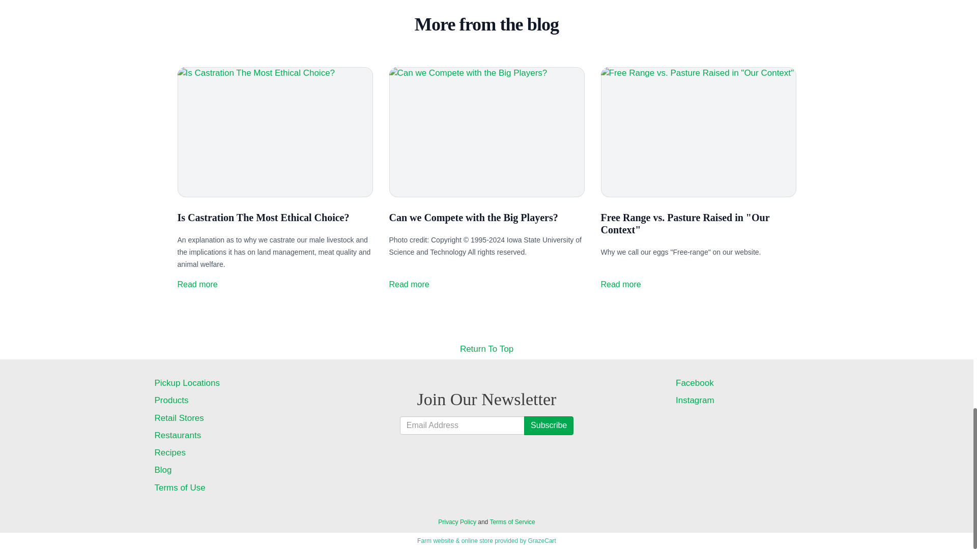  What do you see at coordinates (226, 418) in the screenshot?
I see `Retail Stores` at bounding box center [226, 418].